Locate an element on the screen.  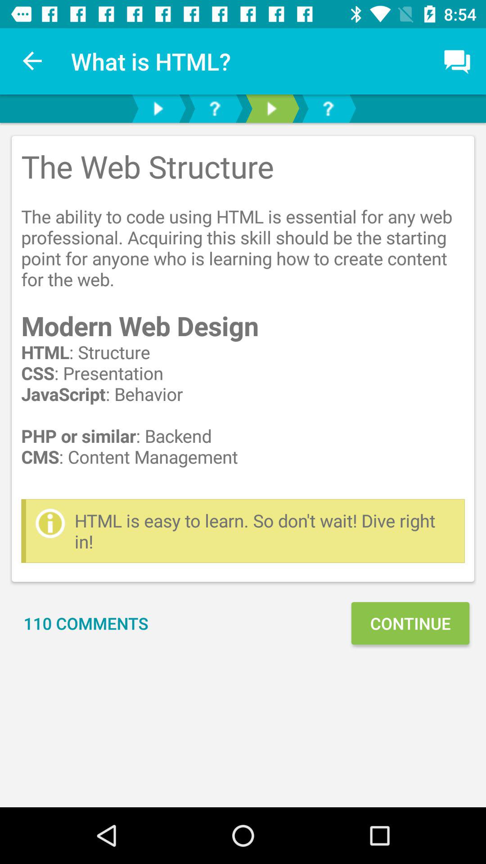
go to next is located at coordinates (271, 109).